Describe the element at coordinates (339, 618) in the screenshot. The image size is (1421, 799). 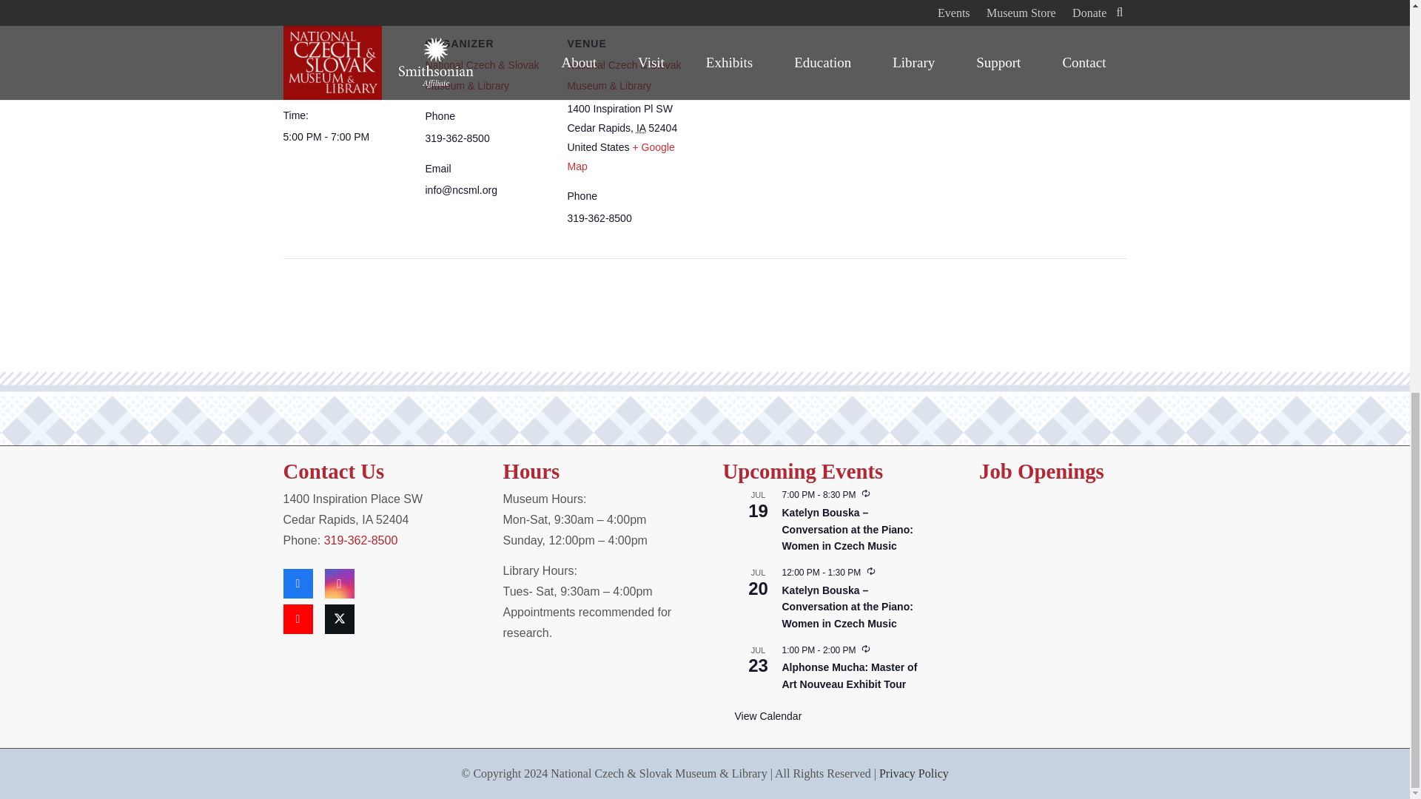
I see `Twitter` at that location.